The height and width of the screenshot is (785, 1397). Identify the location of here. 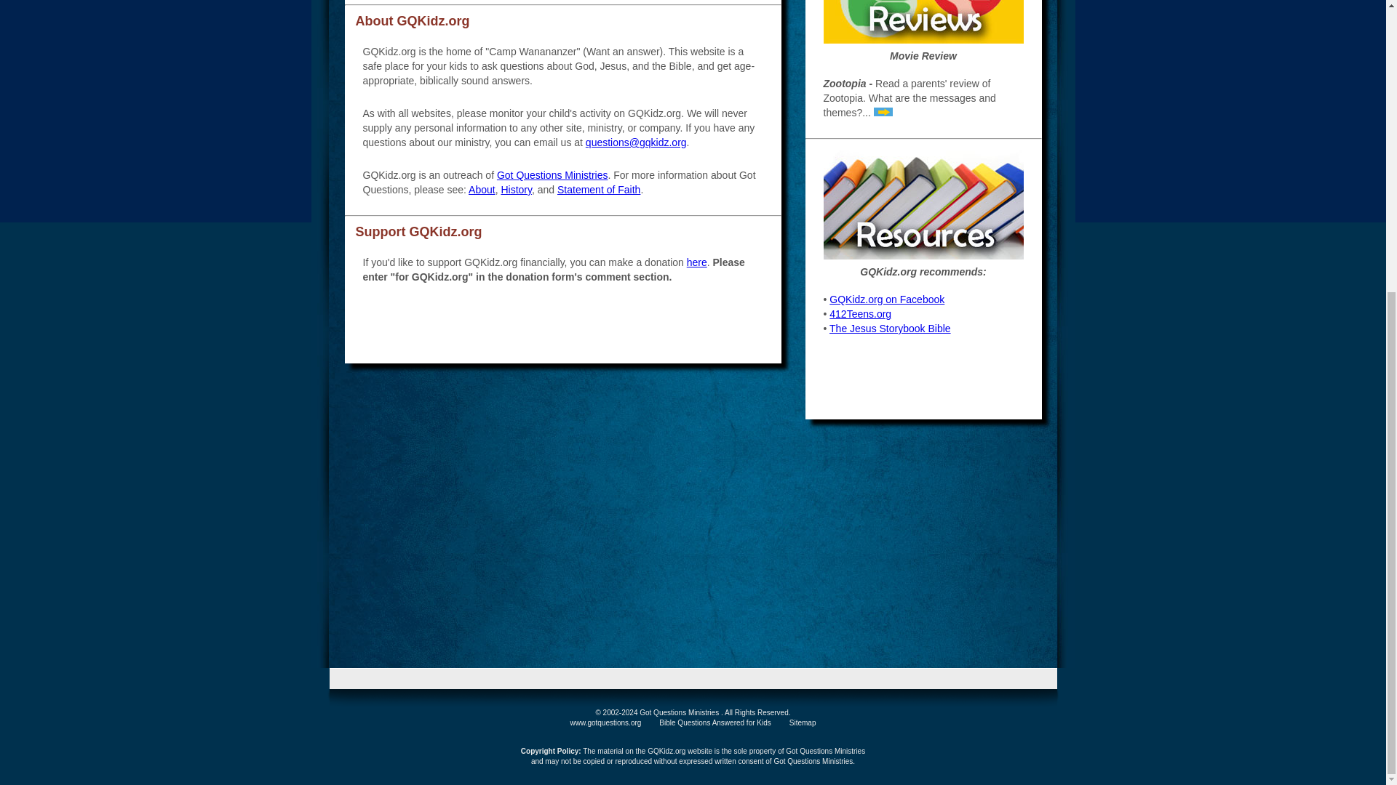
(697, 262).